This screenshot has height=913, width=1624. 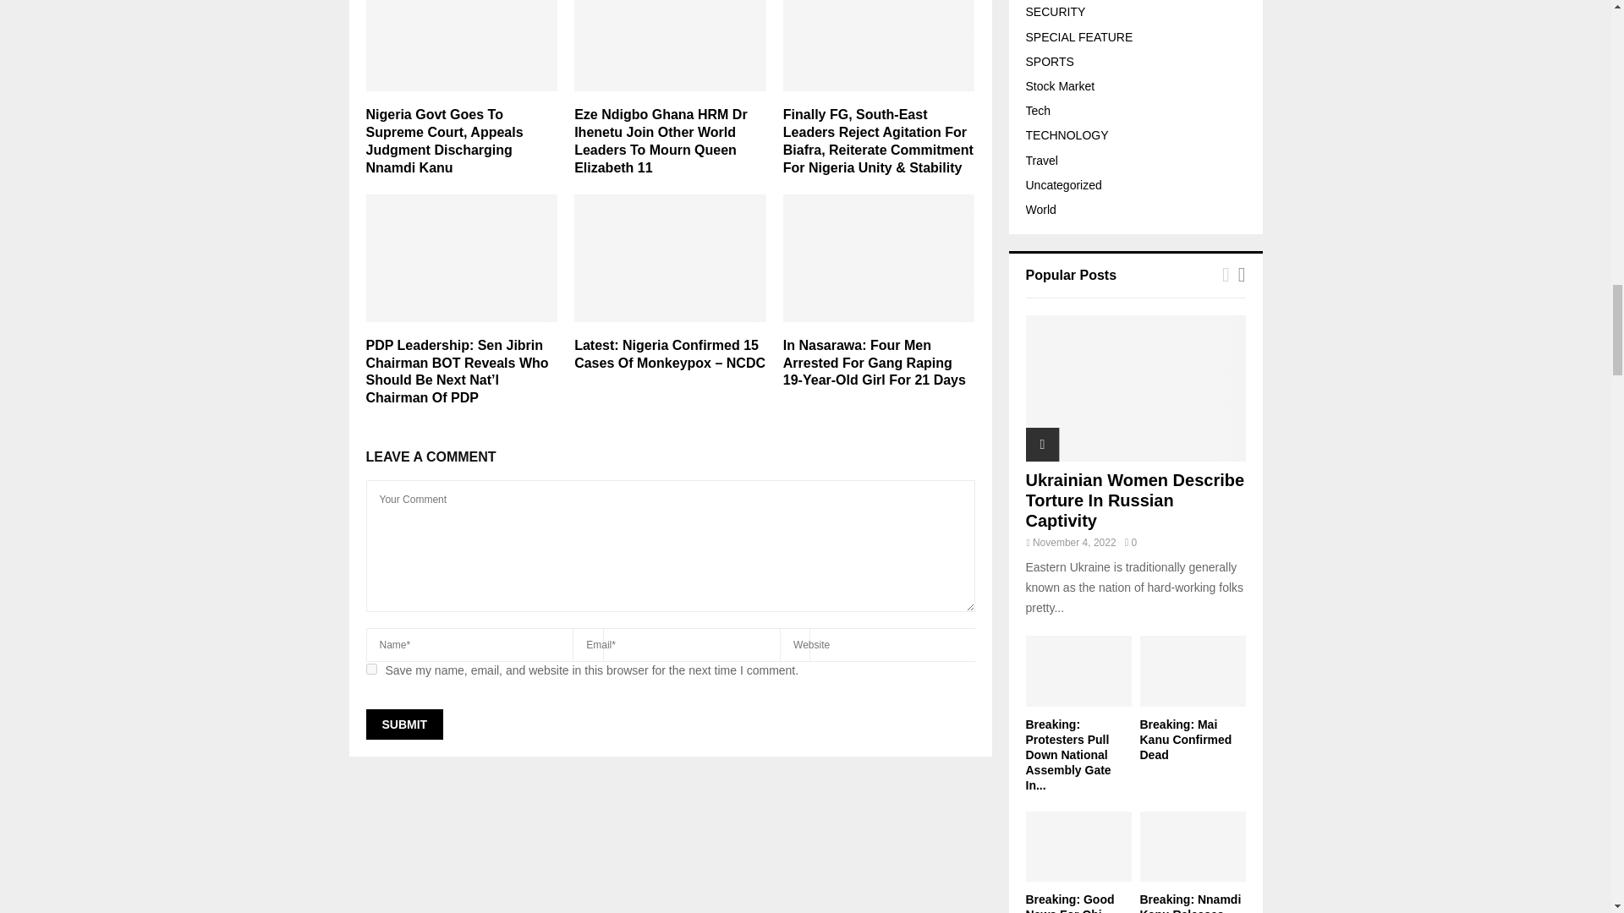 What do you see at coordinates (404, 724) in the screenshot?
I see `Submit` at bounding box center [404, 724].